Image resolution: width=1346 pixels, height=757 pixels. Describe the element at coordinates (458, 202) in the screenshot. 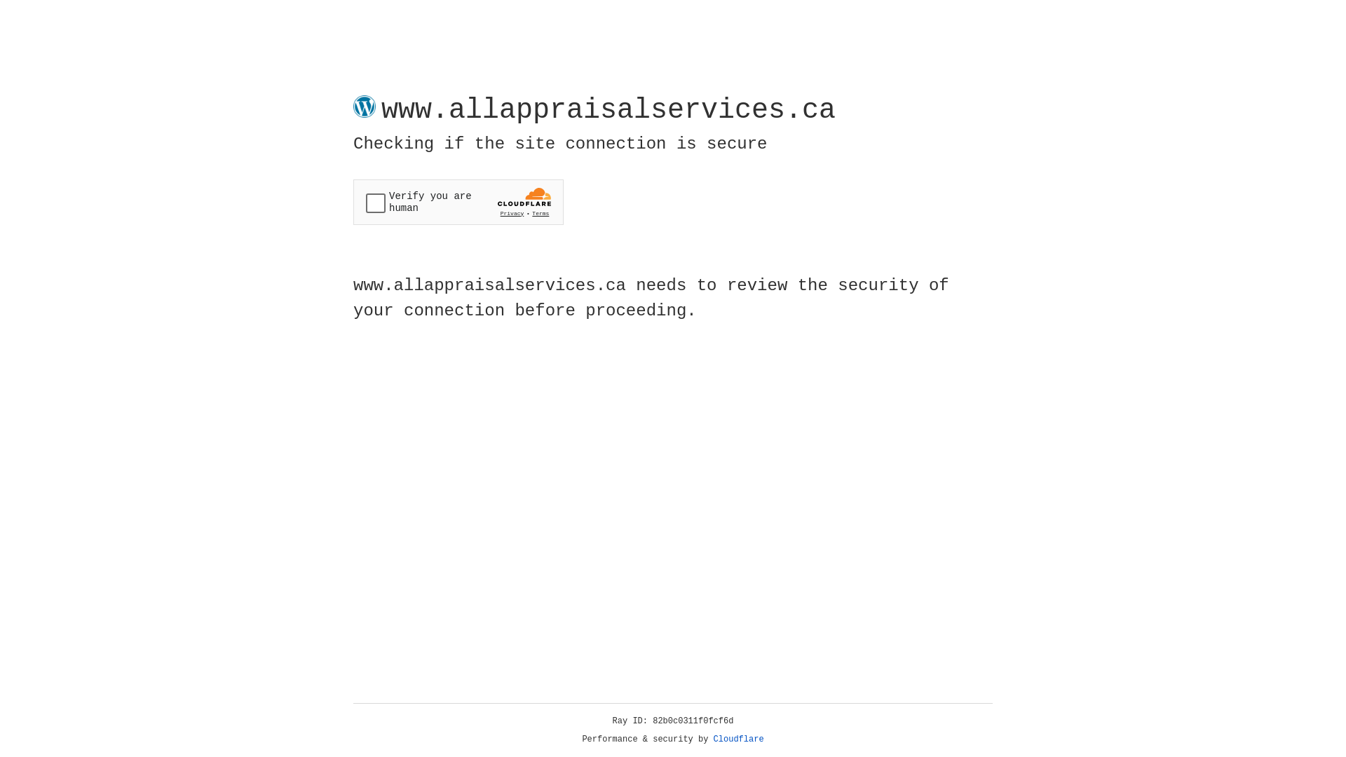

I see `Widget containing a Cloudflare security challenge` at that location.